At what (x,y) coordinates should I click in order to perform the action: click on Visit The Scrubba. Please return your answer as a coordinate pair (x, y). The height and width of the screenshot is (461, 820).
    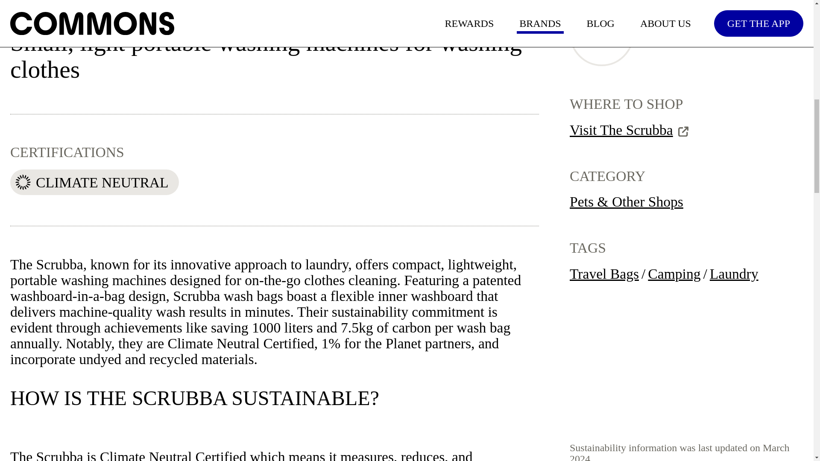
    Looking at the image, I should click on (629, 131).